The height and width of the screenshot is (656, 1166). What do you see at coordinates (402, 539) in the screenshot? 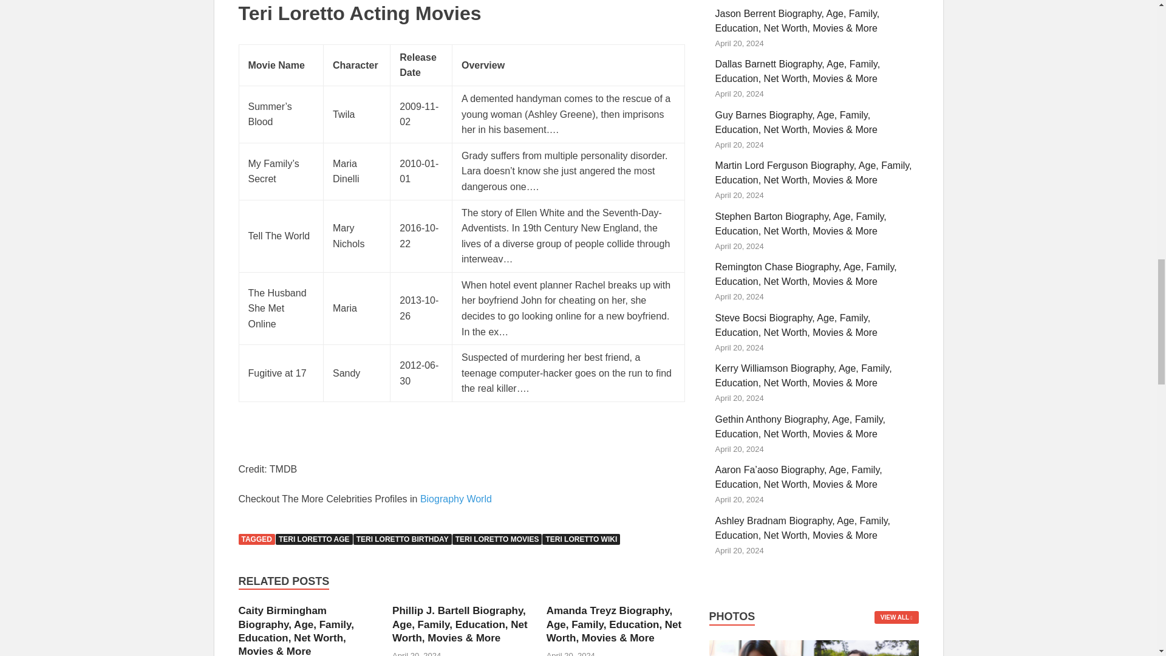
I see `TERI LORETTO BIRTHDAY` at bounding box center [402, 539].